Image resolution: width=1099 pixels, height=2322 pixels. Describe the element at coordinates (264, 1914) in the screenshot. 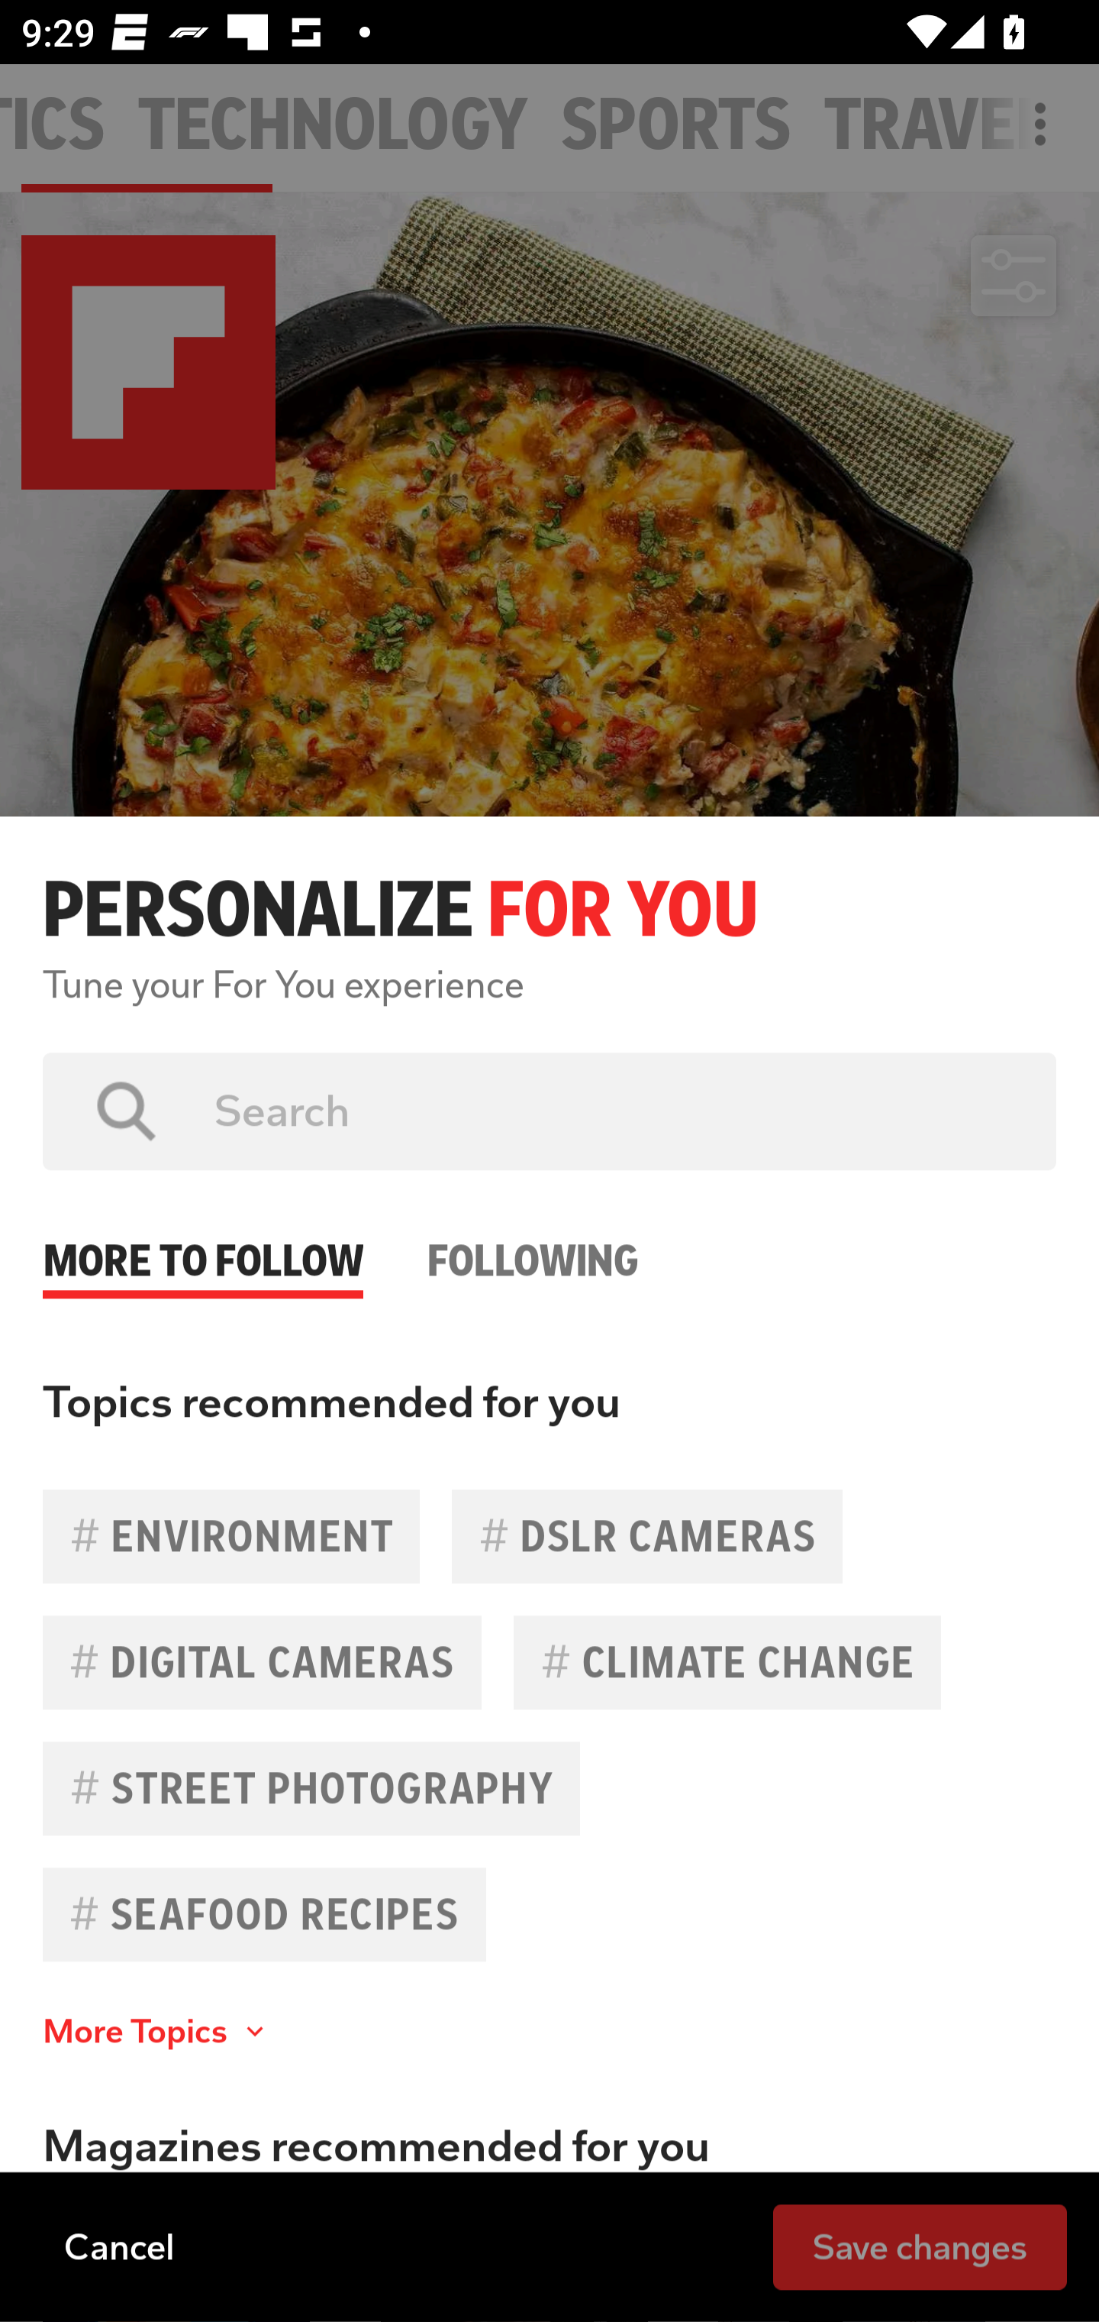

I see `# SEAFOOD RECIPES` at that location.